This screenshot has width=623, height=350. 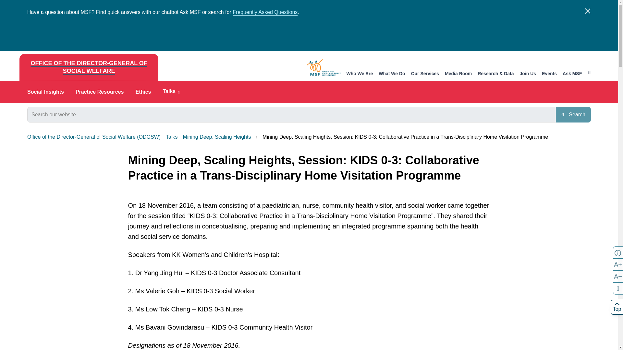 What do you see at coordinates (324, 67) in the screenshot?
I see `MSF logo` at bounding box center [324, 67].